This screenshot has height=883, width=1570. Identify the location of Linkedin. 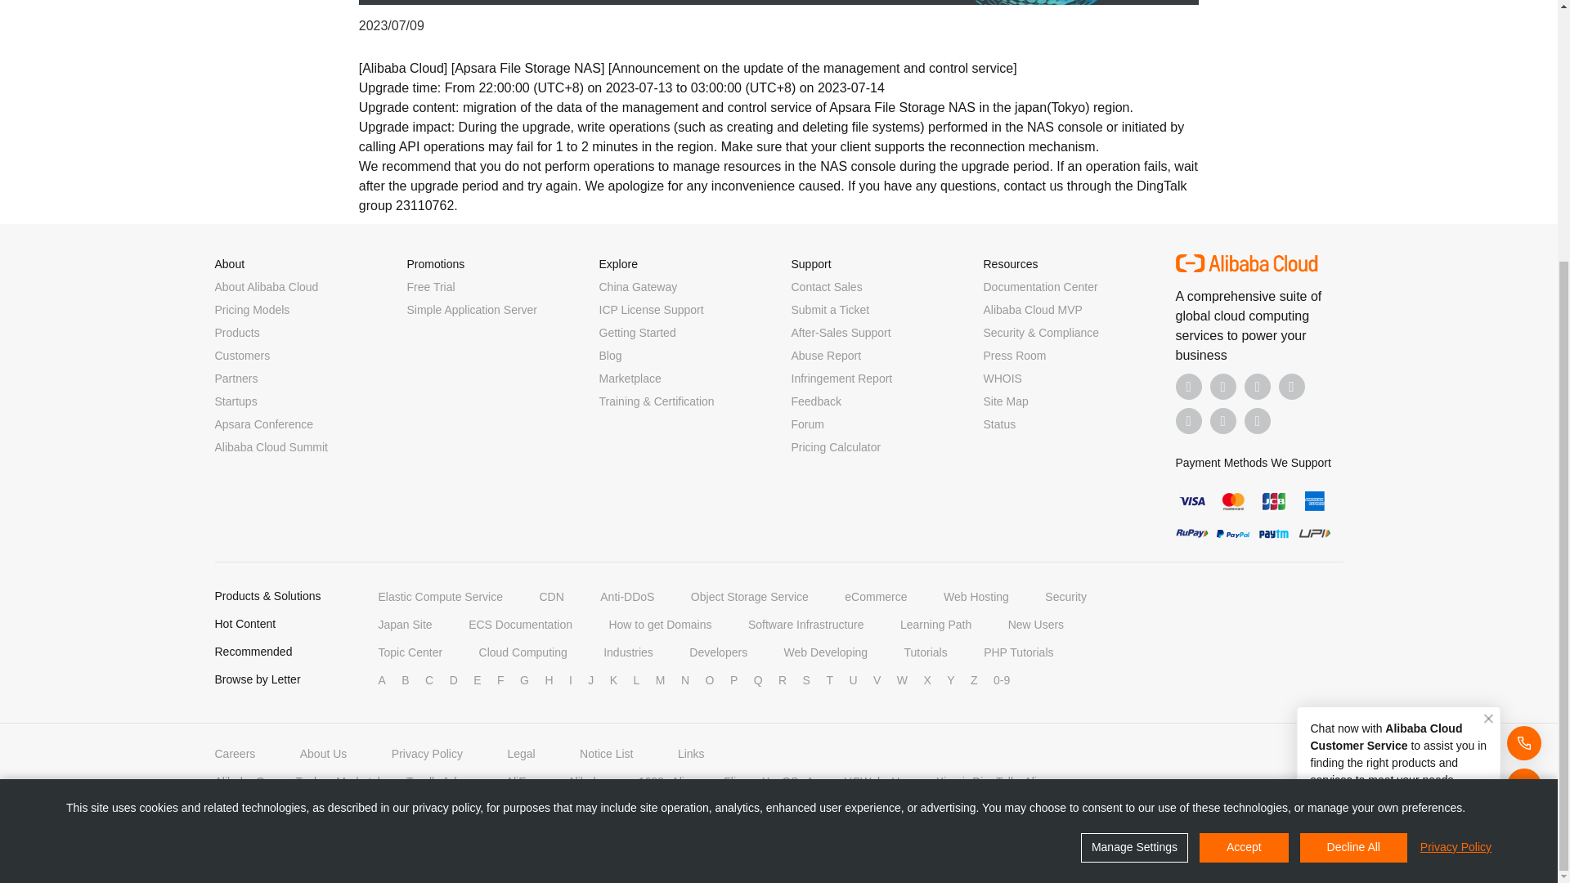
(1223, 386).